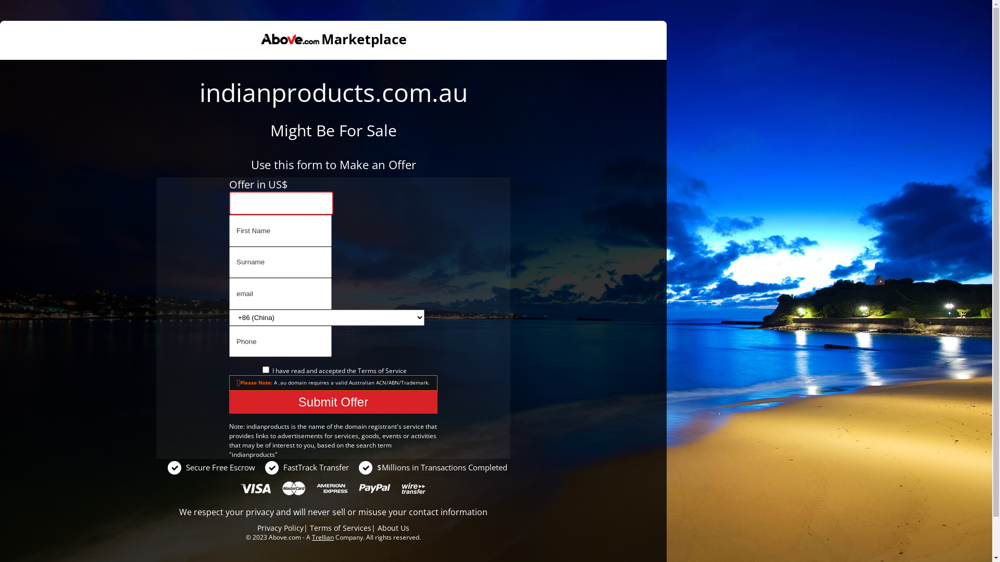  Describe the element at coordinates (333, 402) in the screenshot. I see `Submit Offer` at that location.